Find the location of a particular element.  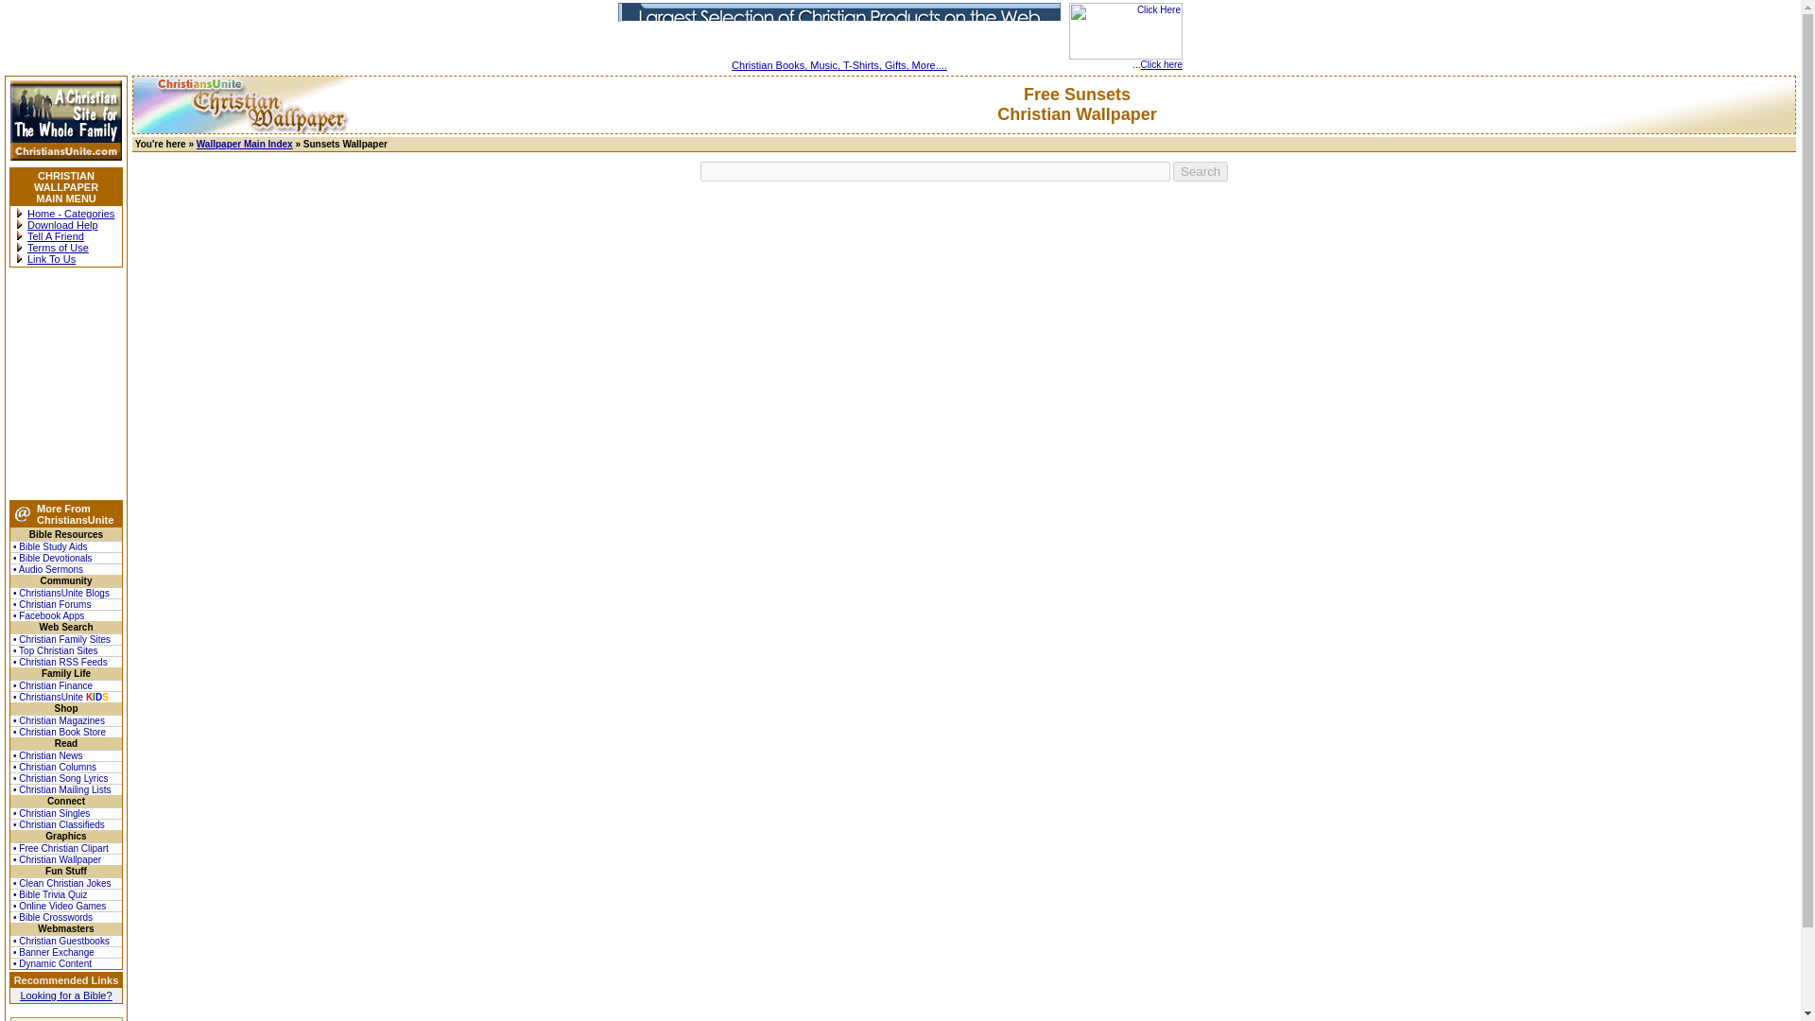

Search is located at coordinates (1201, 171).